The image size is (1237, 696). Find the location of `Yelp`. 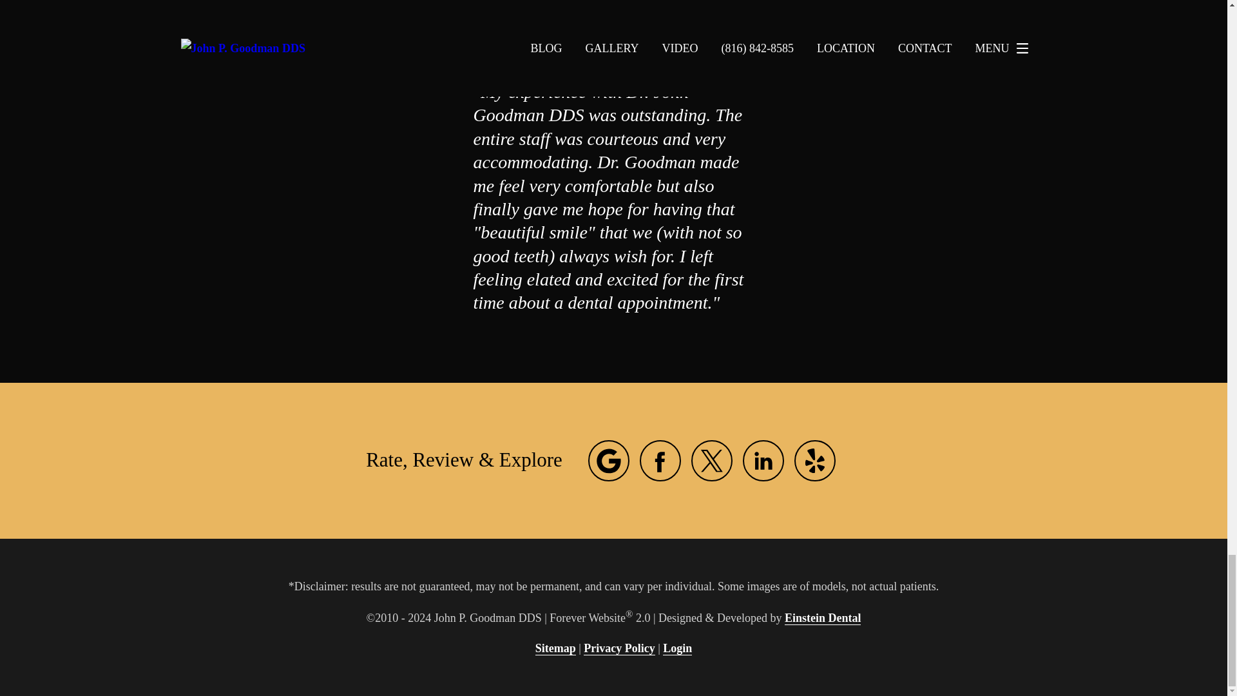

Yelp is located at coordinates (814, 460).